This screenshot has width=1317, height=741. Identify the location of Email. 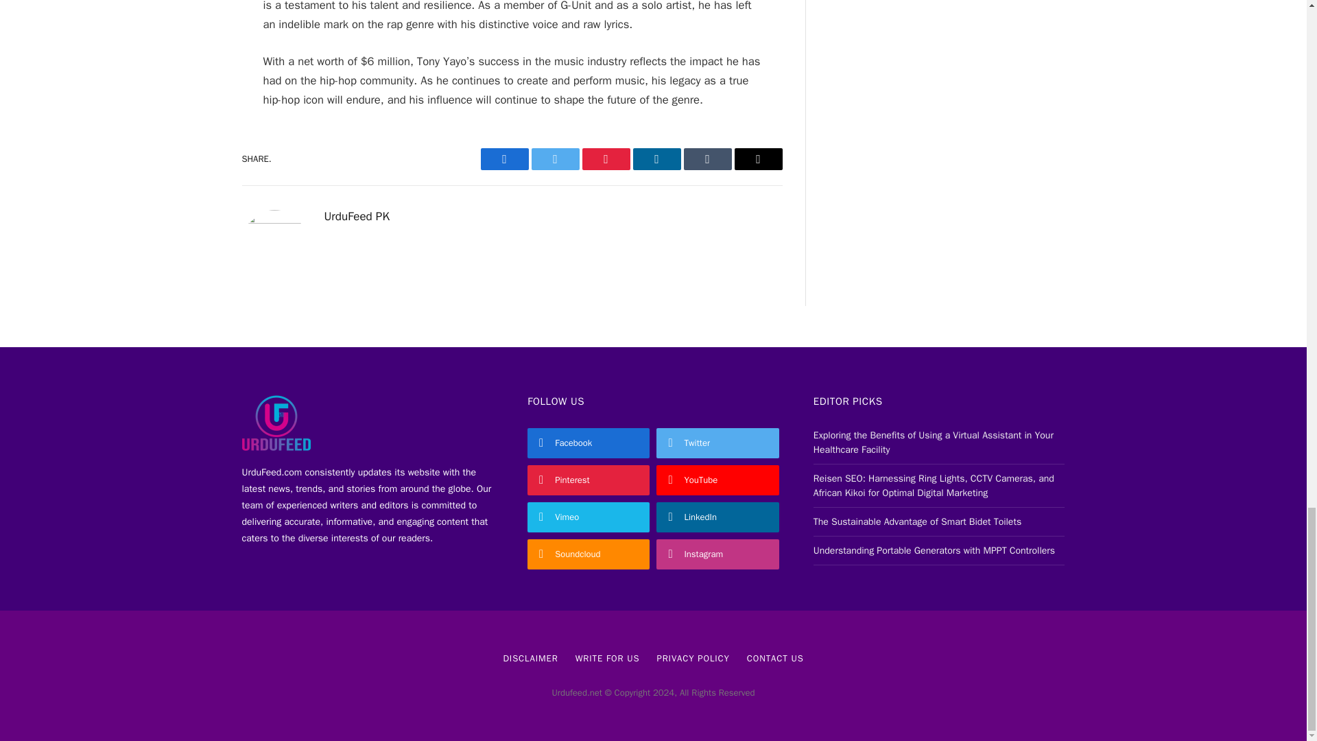
(757, 159).